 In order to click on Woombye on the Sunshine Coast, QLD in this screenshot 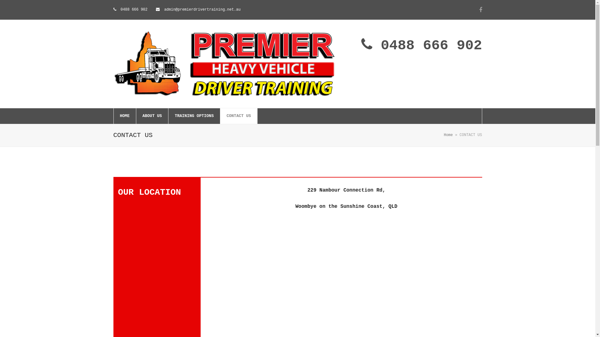, I will do `click(346, 207)`.